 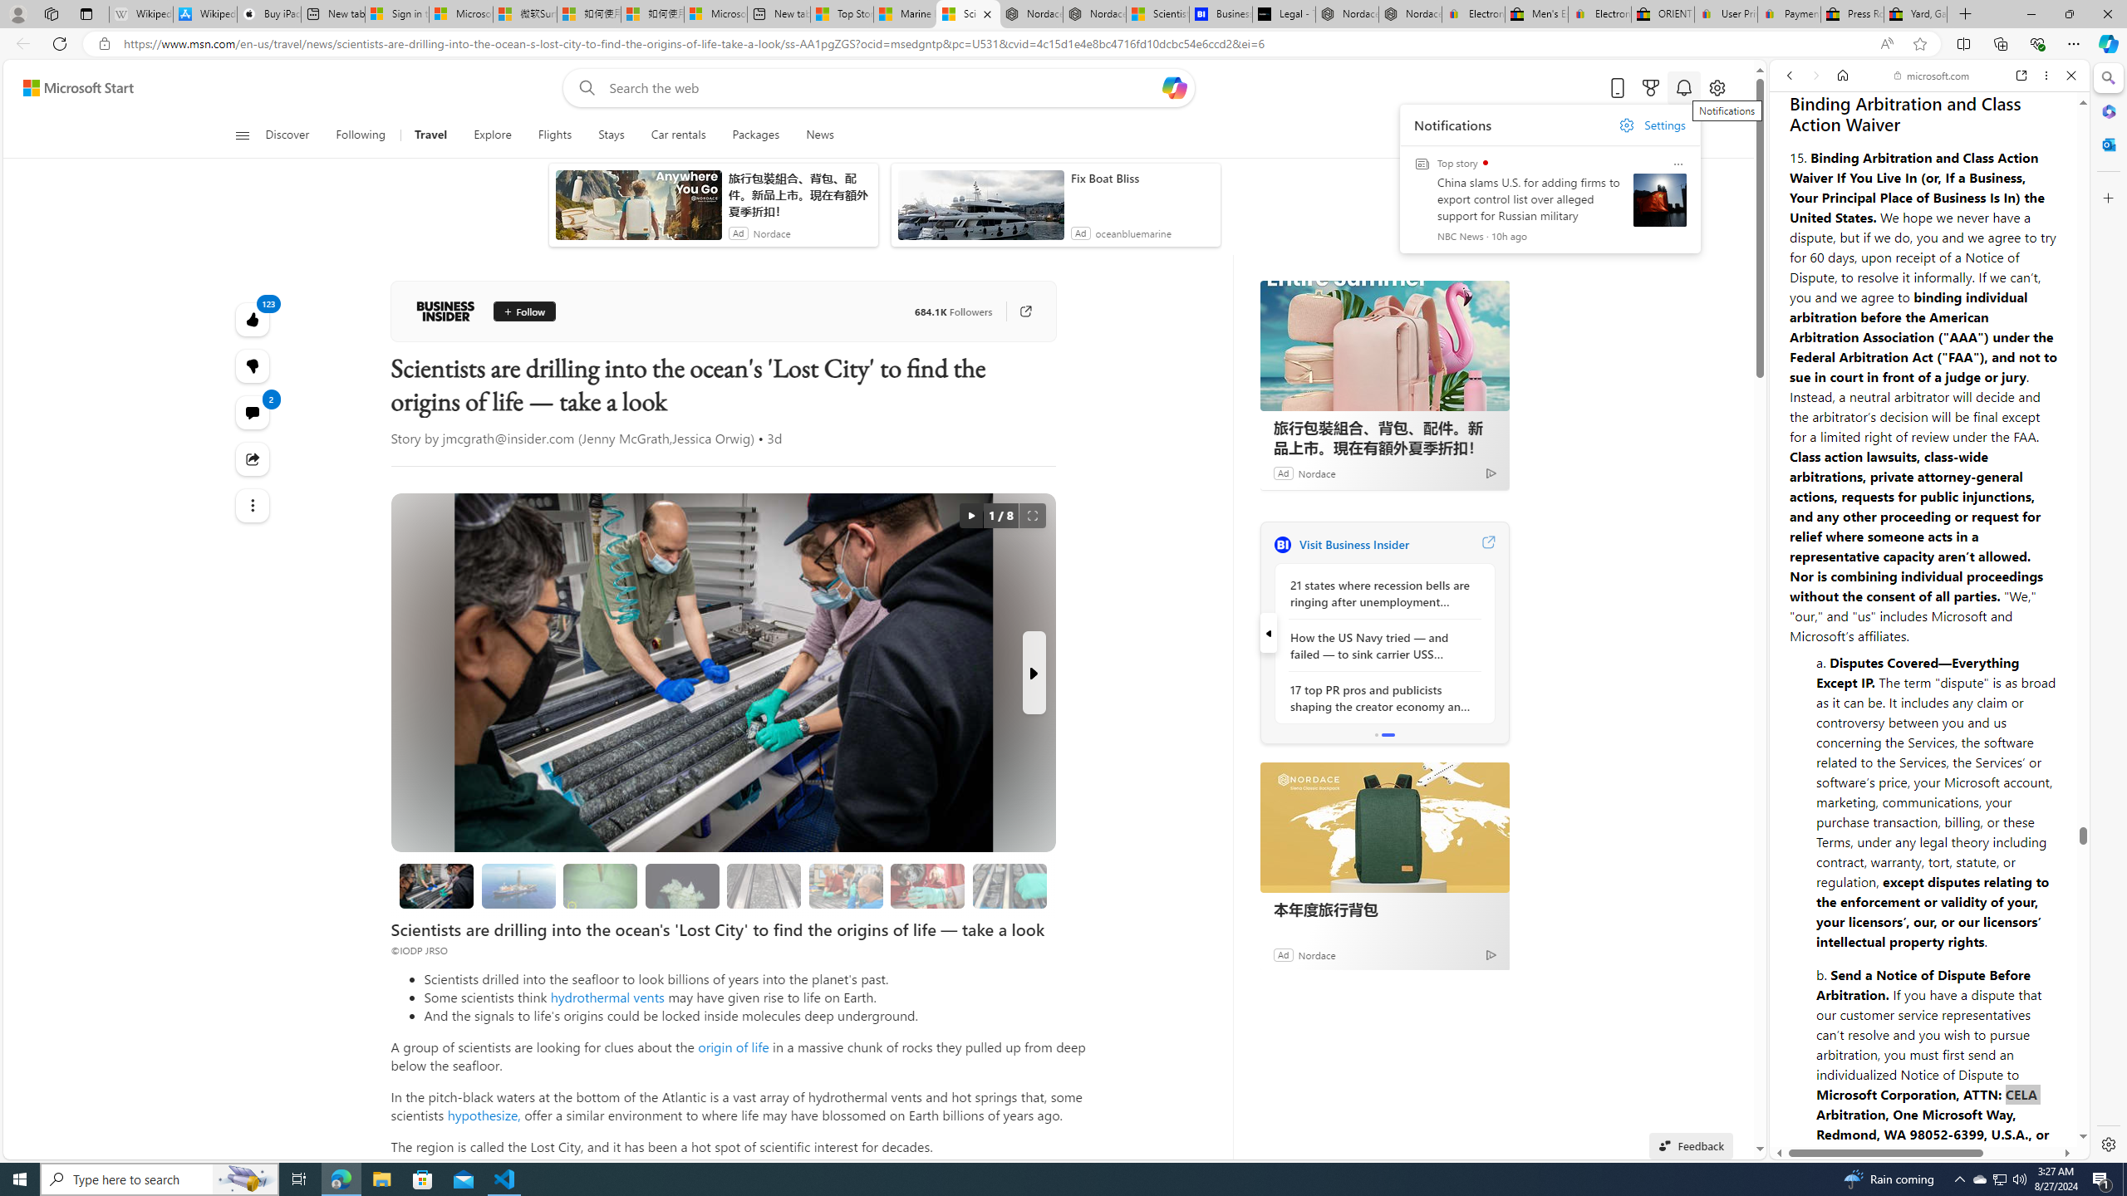 I want to click on Card Action, so click(x=1678, y=164).